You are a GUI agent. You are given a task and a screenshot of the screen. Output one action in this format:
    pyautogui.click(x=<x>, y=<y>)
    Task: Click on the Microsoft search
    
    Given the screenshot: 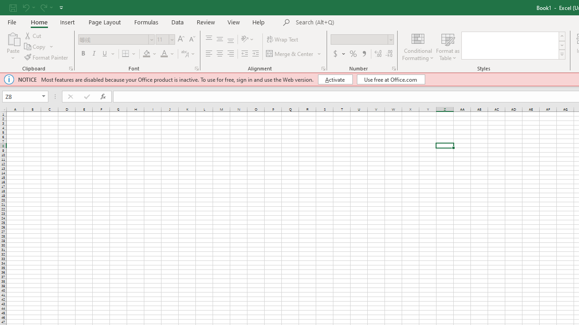 What is the action you would take?
    pyautogui.click(x=358, y=23)
    